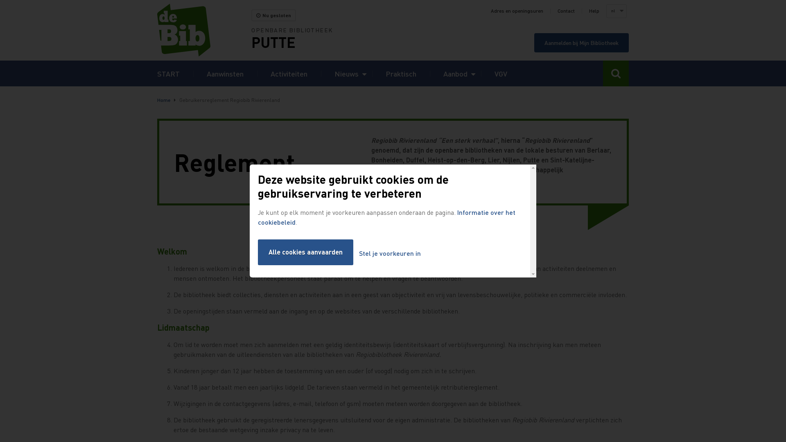 The image size is (786, 442). I want to click on Praktisch, so click(401, 74).